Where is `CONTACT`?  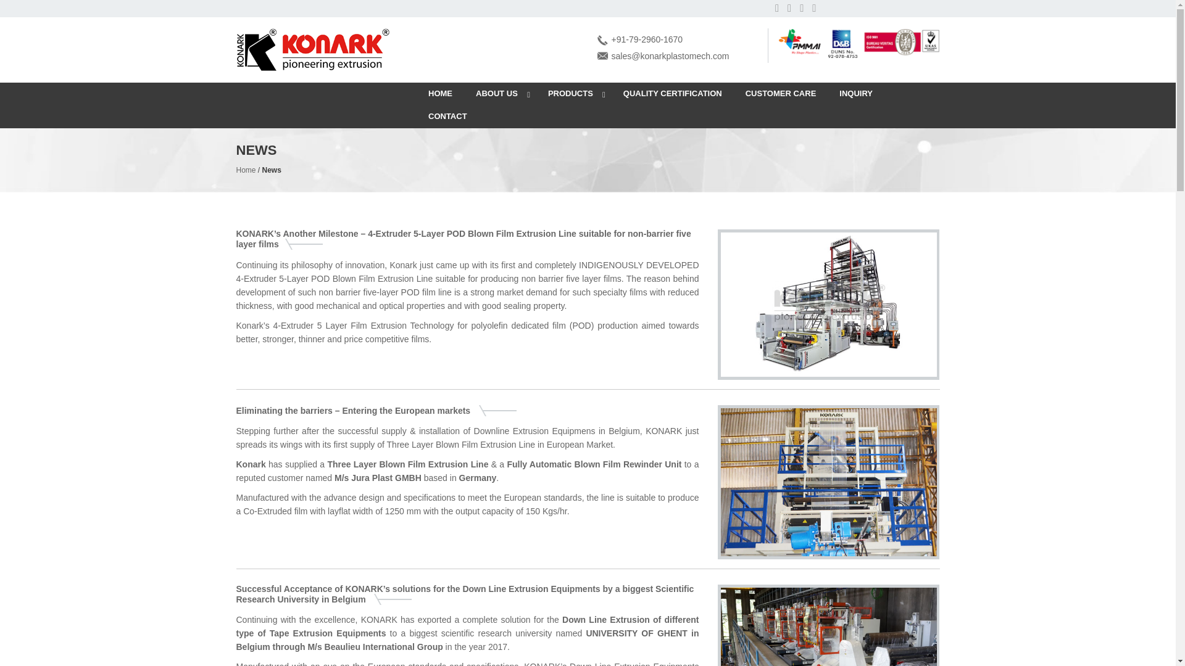 CONTACT is located at coordinates (447, 117).